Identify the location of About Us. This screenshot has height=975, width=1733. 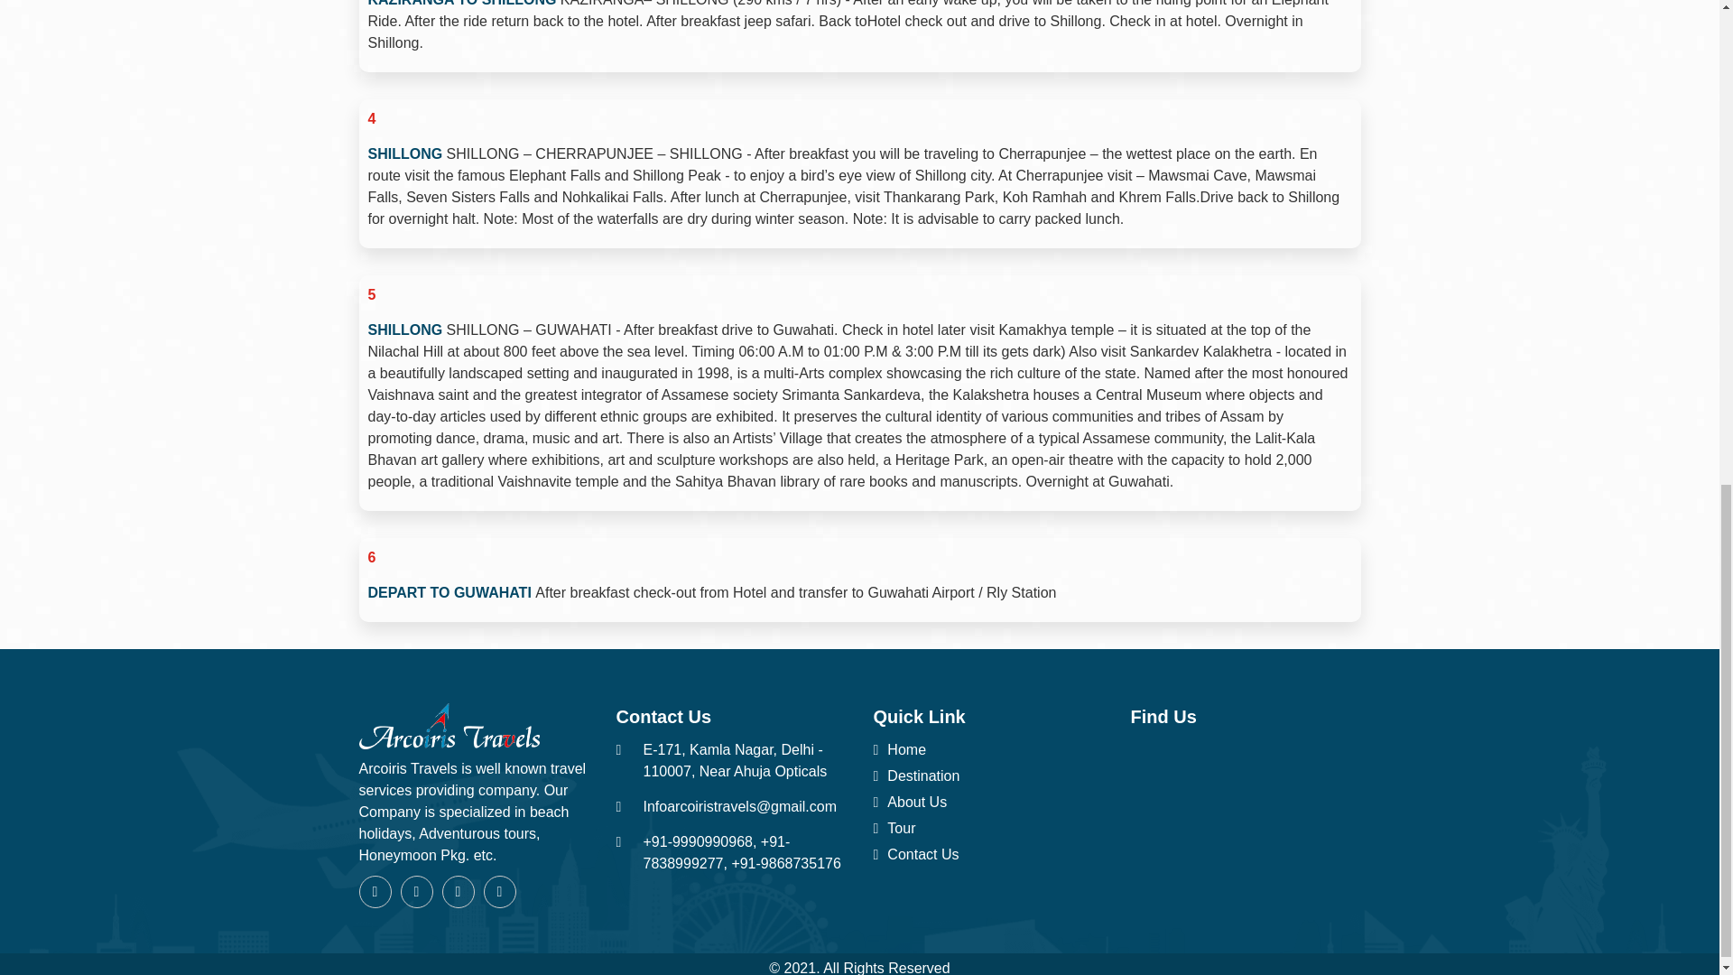
(988, 802).